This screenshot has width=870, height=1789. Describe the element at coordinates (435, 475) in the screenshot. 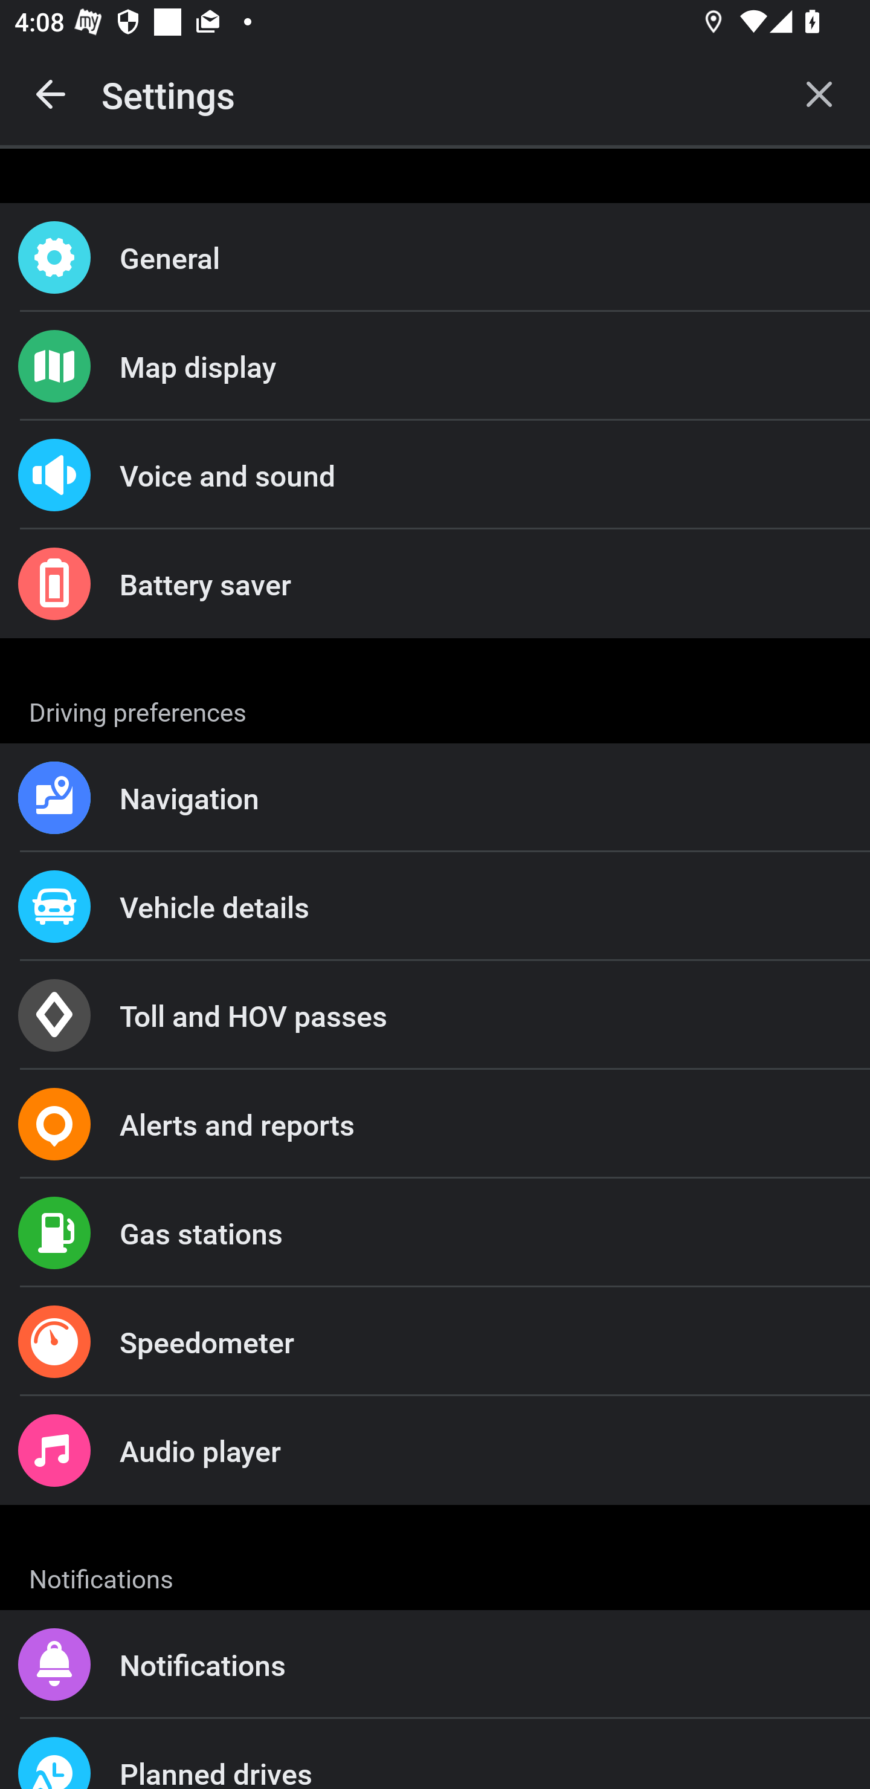

I see `Voice and sound` at that location.